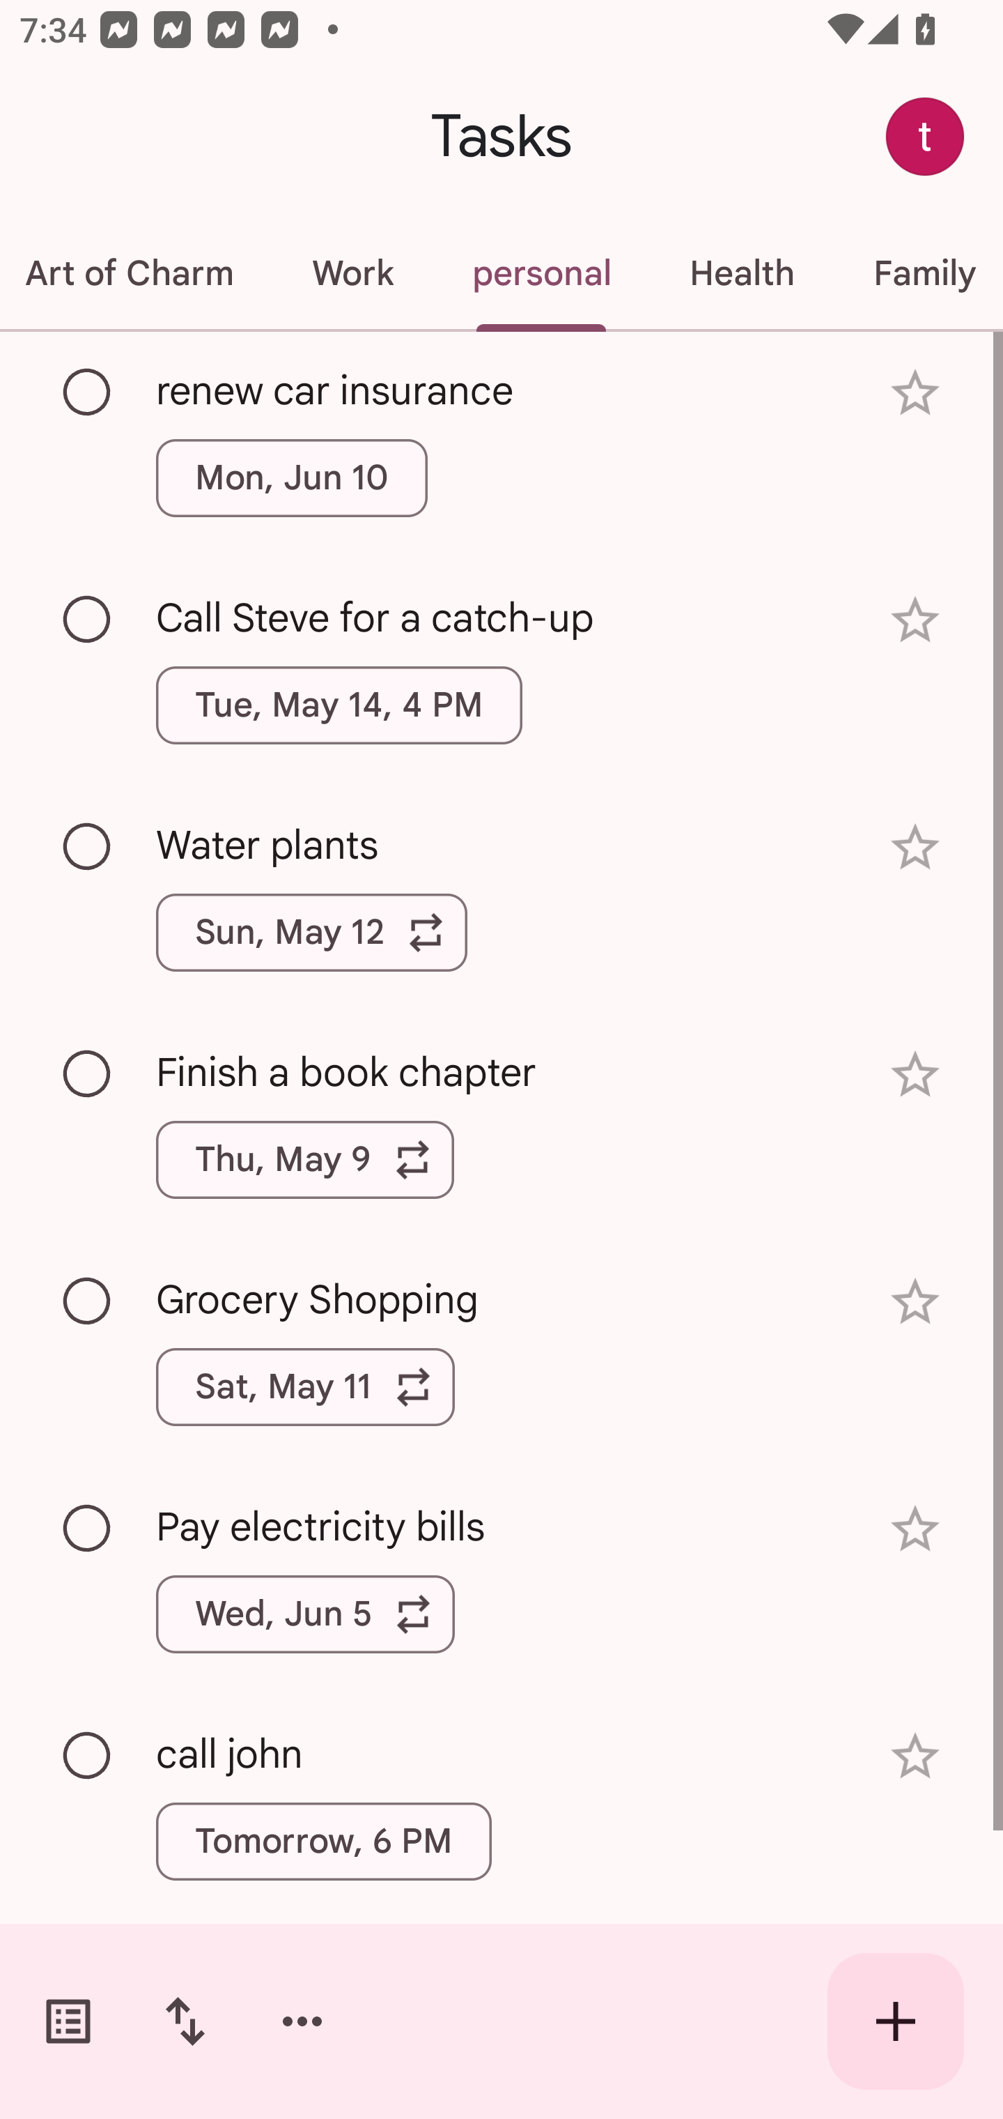  What do you see at coordinates (915, 1302) in the screenshot?
I see `Add star` at bounding box center [915, 1302].